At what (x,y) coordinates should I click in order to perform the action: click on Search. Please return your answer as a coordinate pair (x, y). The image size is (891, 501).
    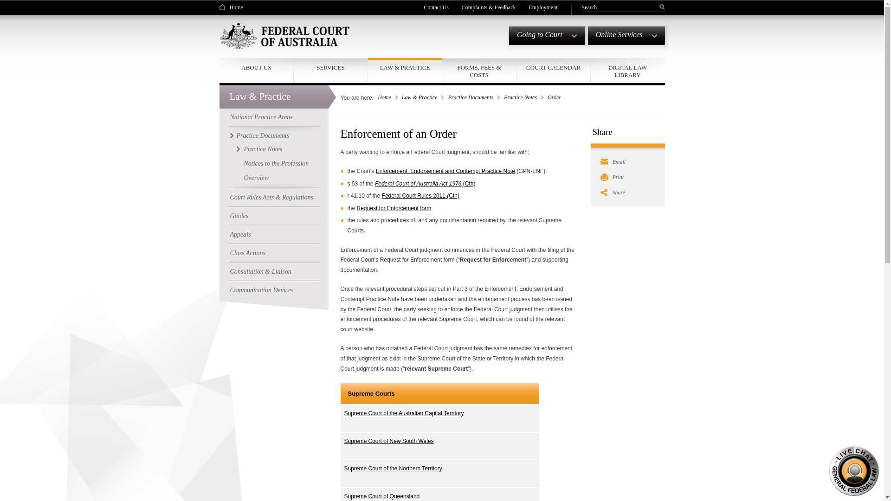
    Looking at the image, I should click on (620, 7).